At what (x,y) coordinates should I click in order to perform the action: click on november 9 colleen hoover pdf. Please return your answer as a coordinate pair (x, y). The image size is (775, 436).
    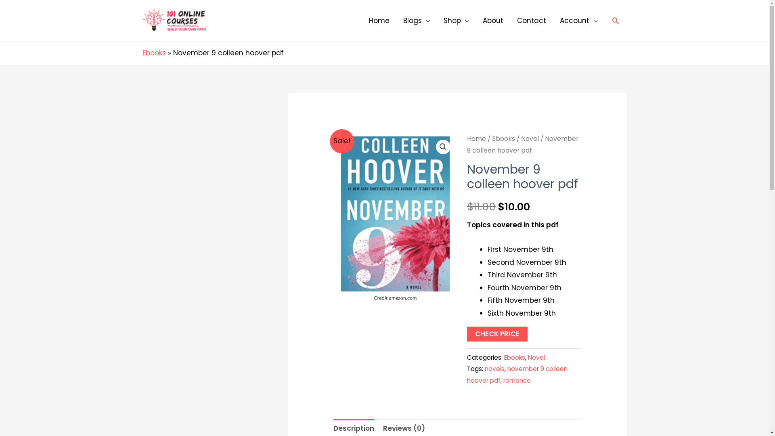
    Looking at the image, I should click on (517, 375).